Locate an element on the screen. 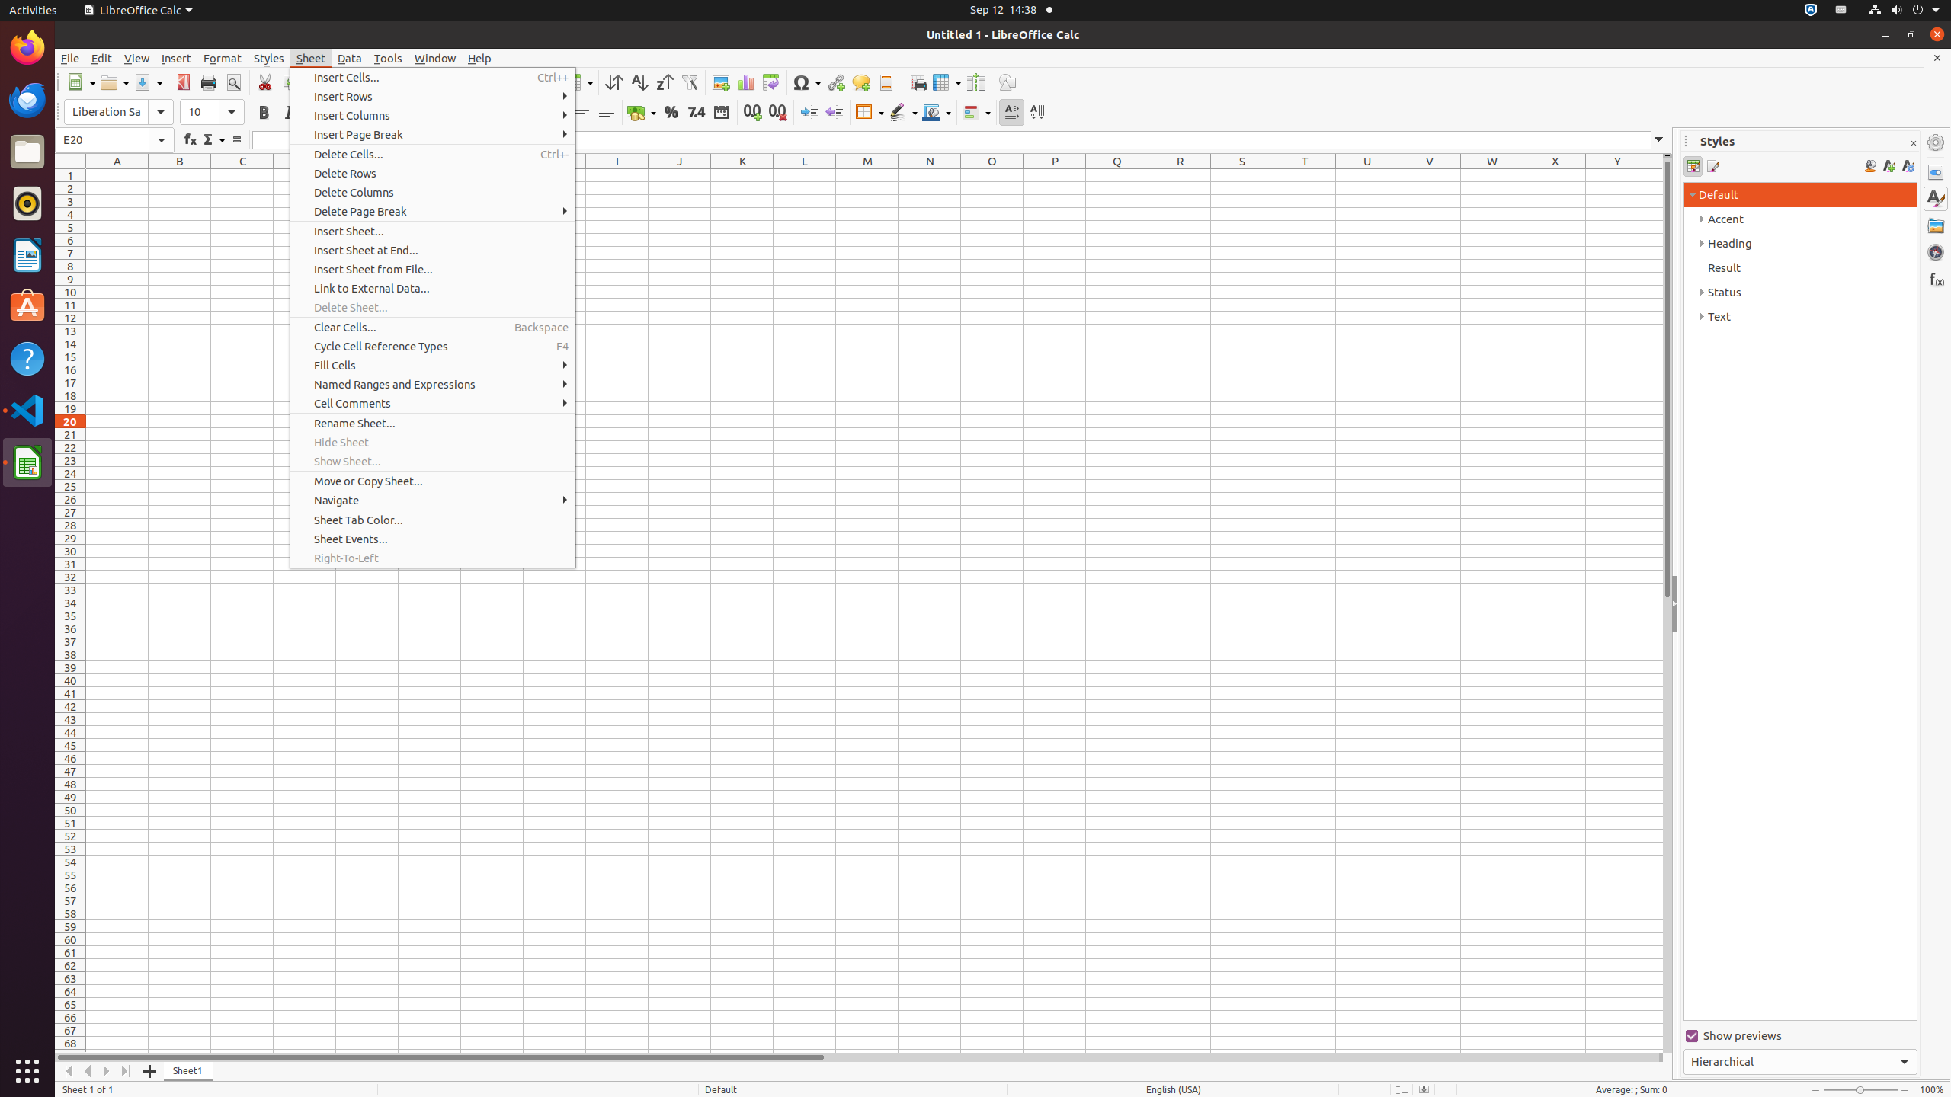 This screenshot has height=1097, width=1951. :1.21/StatusNotifierItem is located at coordinates (1841, 11).